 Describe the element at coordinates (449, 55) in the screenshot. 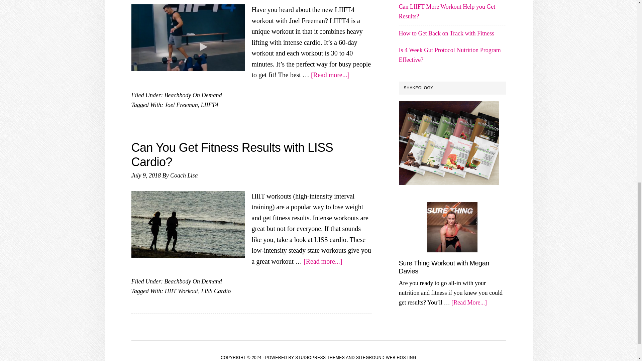

I see `Is 4 Week Gut Protocol Nutrition Program Effective?` at that location.